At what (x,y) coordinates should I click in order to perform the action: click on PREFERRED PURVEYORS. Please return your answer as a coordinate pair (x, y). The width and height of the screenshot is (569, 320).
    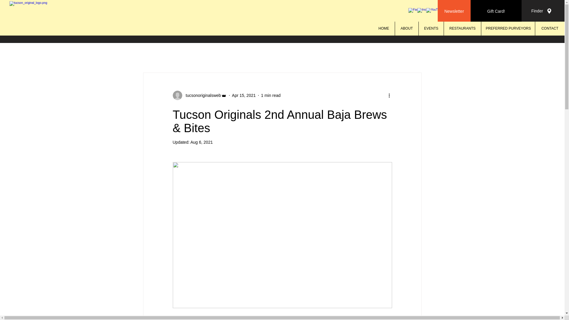
    Looking at the image, I should click on (508, 28).